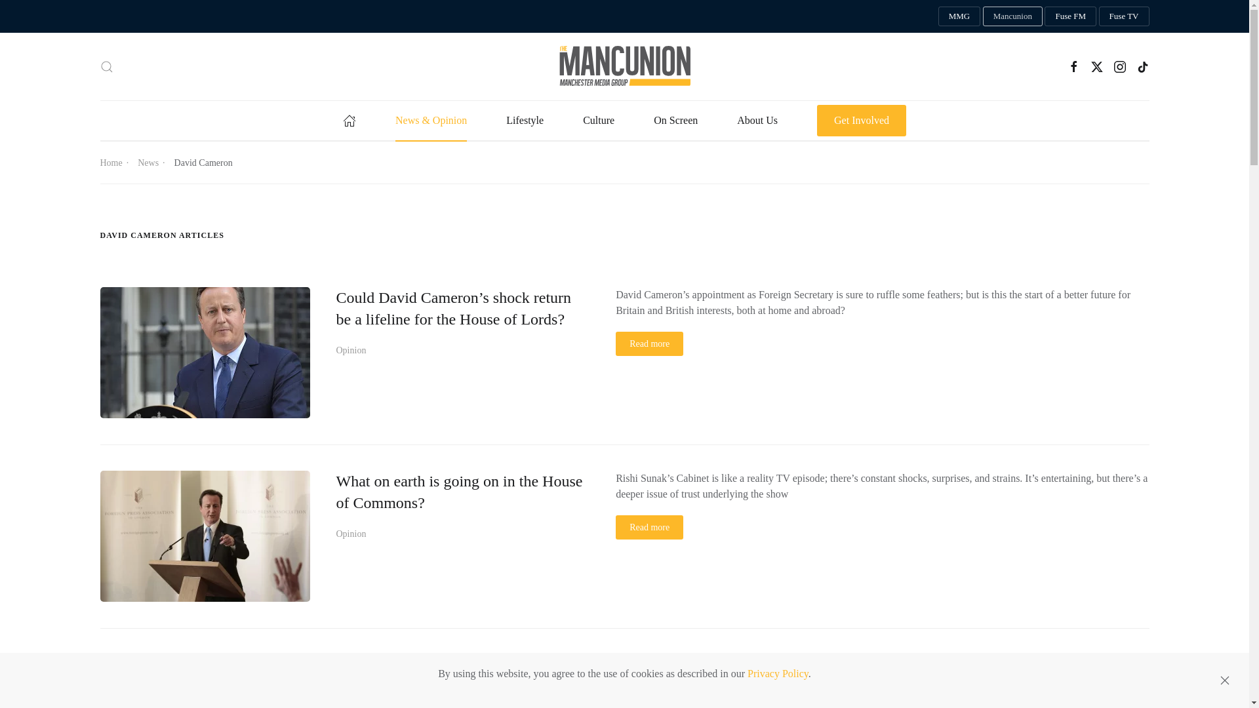 The image size is (1259, 708). What do you see at coordinates (1012, 16) in the screenshot?
I see `Manchester University Mancunion Newspaper` at bounding box center [1012, 16].